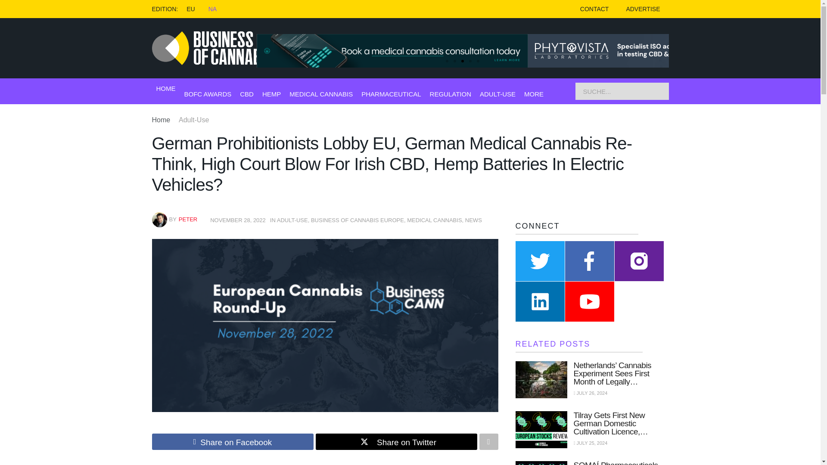 The image size is (827, 465). What do you see at coordinates (271, 94) in the screenshot?
I see `HEMP` at bounding box center [271, 94].